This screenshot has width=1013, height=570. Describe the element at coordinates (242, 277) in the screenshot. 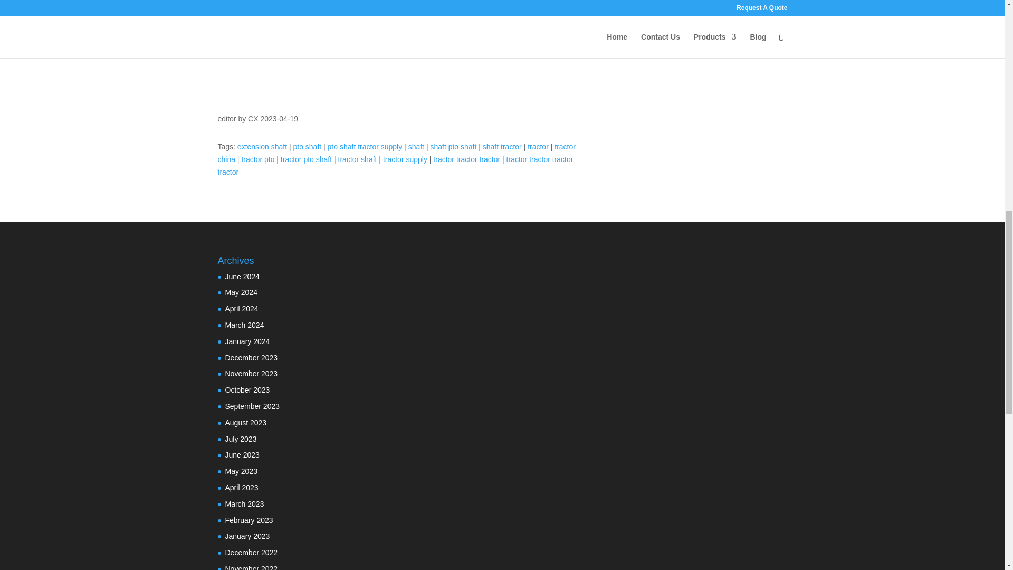

I see `June 2024` at that location.